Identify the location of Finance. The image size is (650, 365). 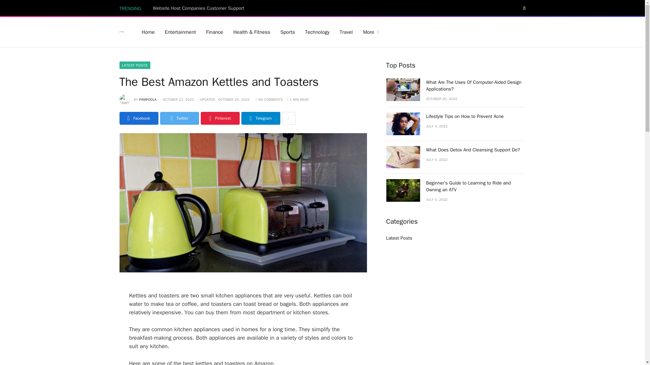
(214, 32).